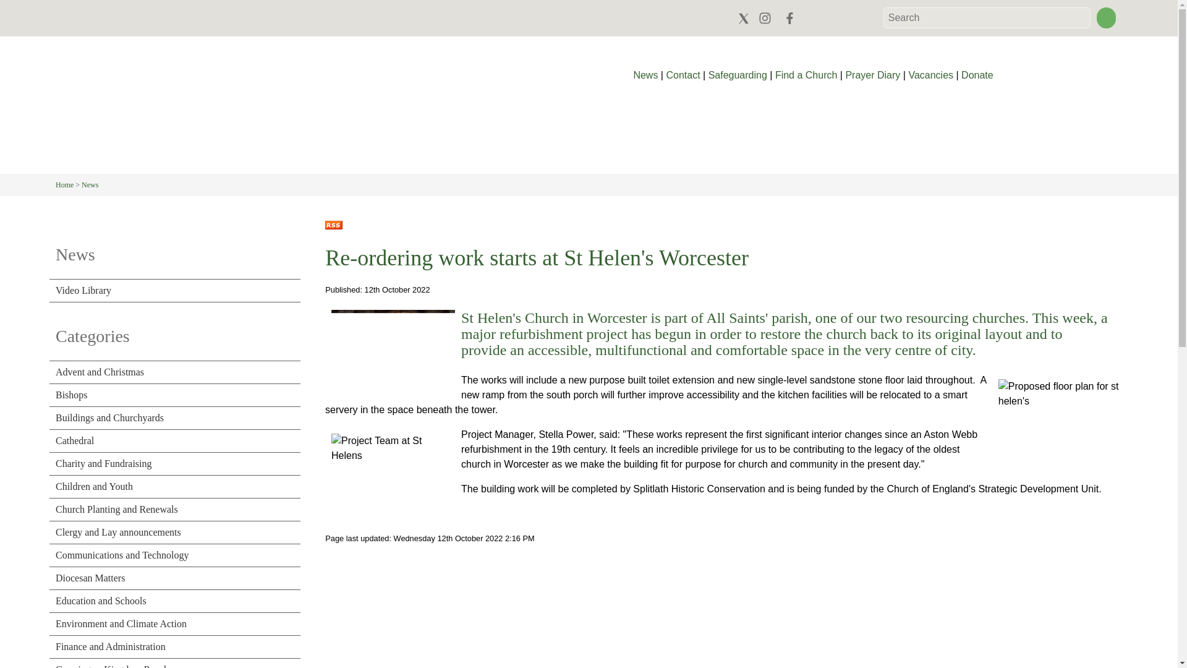 The height and width of the screenshot is (668, 1187). Describe the element at coordinates (646, 75) in the screenshot. I see `News ` at that location.